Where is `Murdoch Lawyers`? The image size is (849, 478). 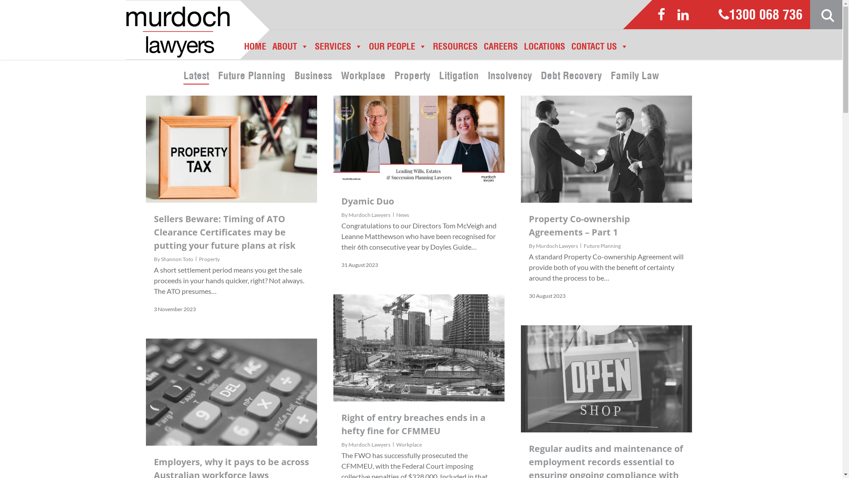 Murdoch Lawyers is located at coordinates (370, 215).